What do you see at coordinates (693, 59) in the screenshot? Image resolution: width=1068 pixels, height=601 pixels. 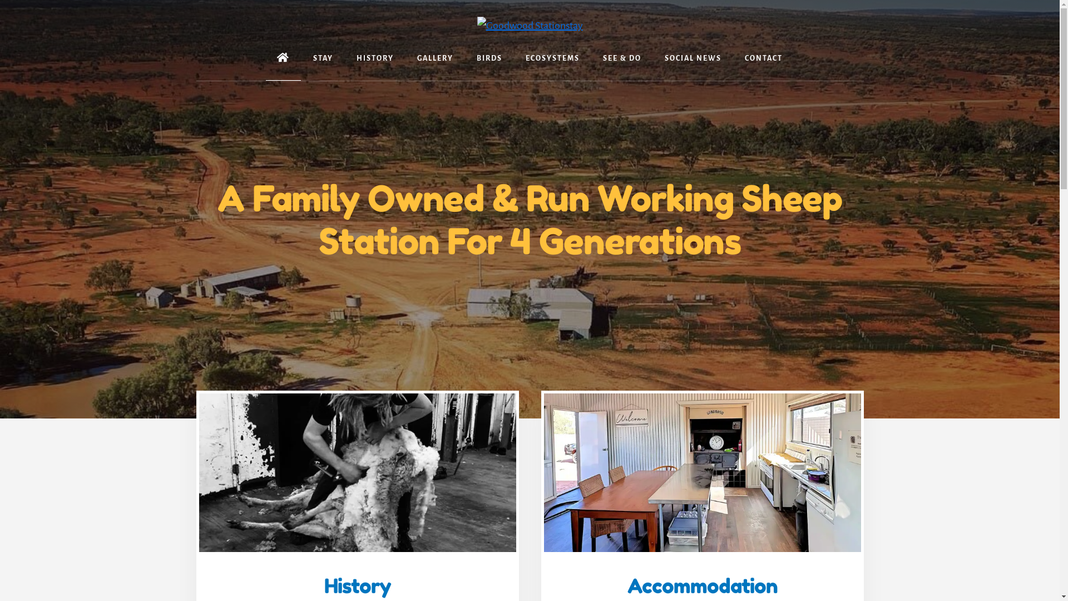 I see `SOCIAL NEWS` at bounding box center [693, 59].